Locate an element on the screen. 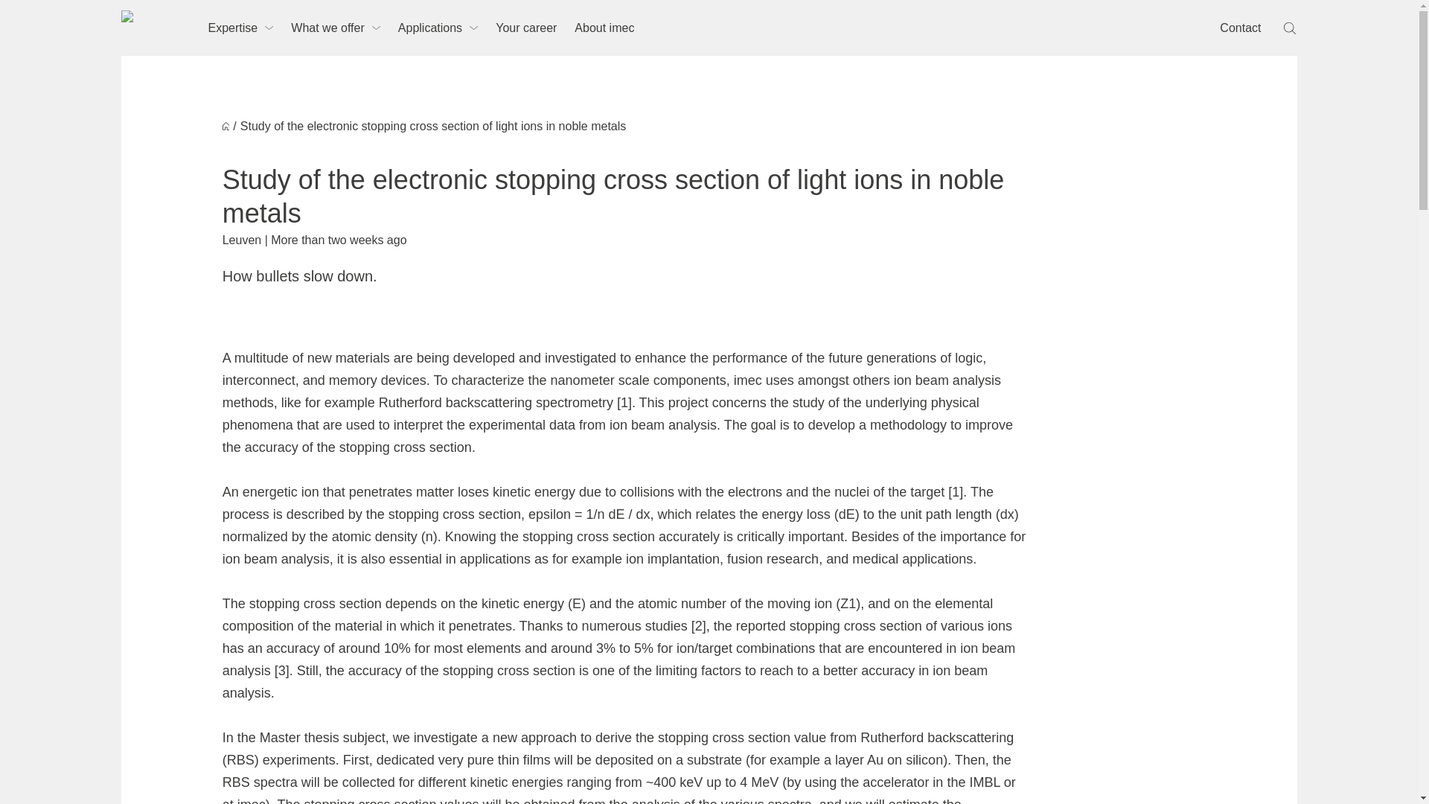  About imec is located at coordinates (604, 28).